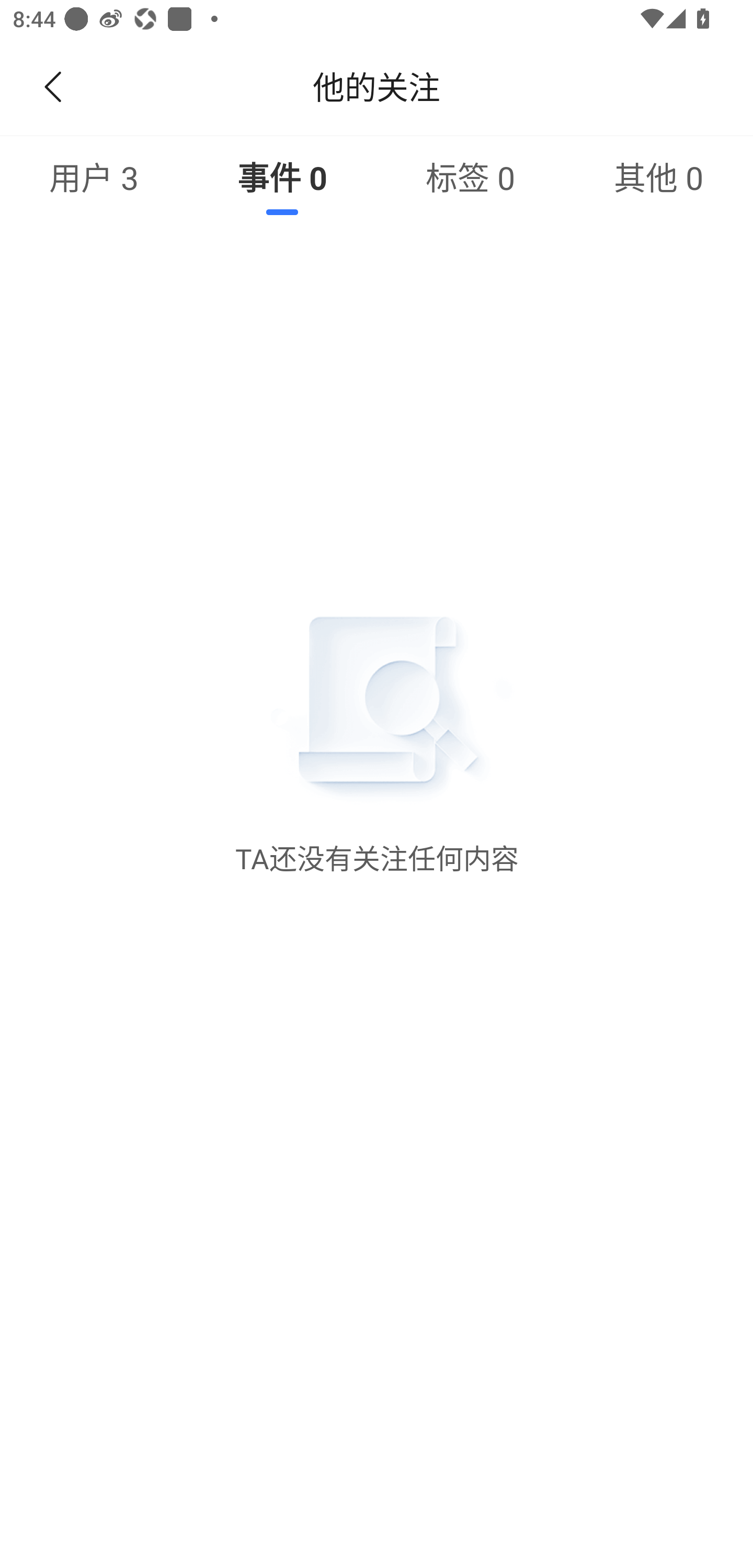 Image resolution: width=753 pixels, height=1549 pixels. What do you see at coordinates (94, 177) in the screenshot?
I see `用户&nbsp;3，可选中` at bounding box center [94, 177].